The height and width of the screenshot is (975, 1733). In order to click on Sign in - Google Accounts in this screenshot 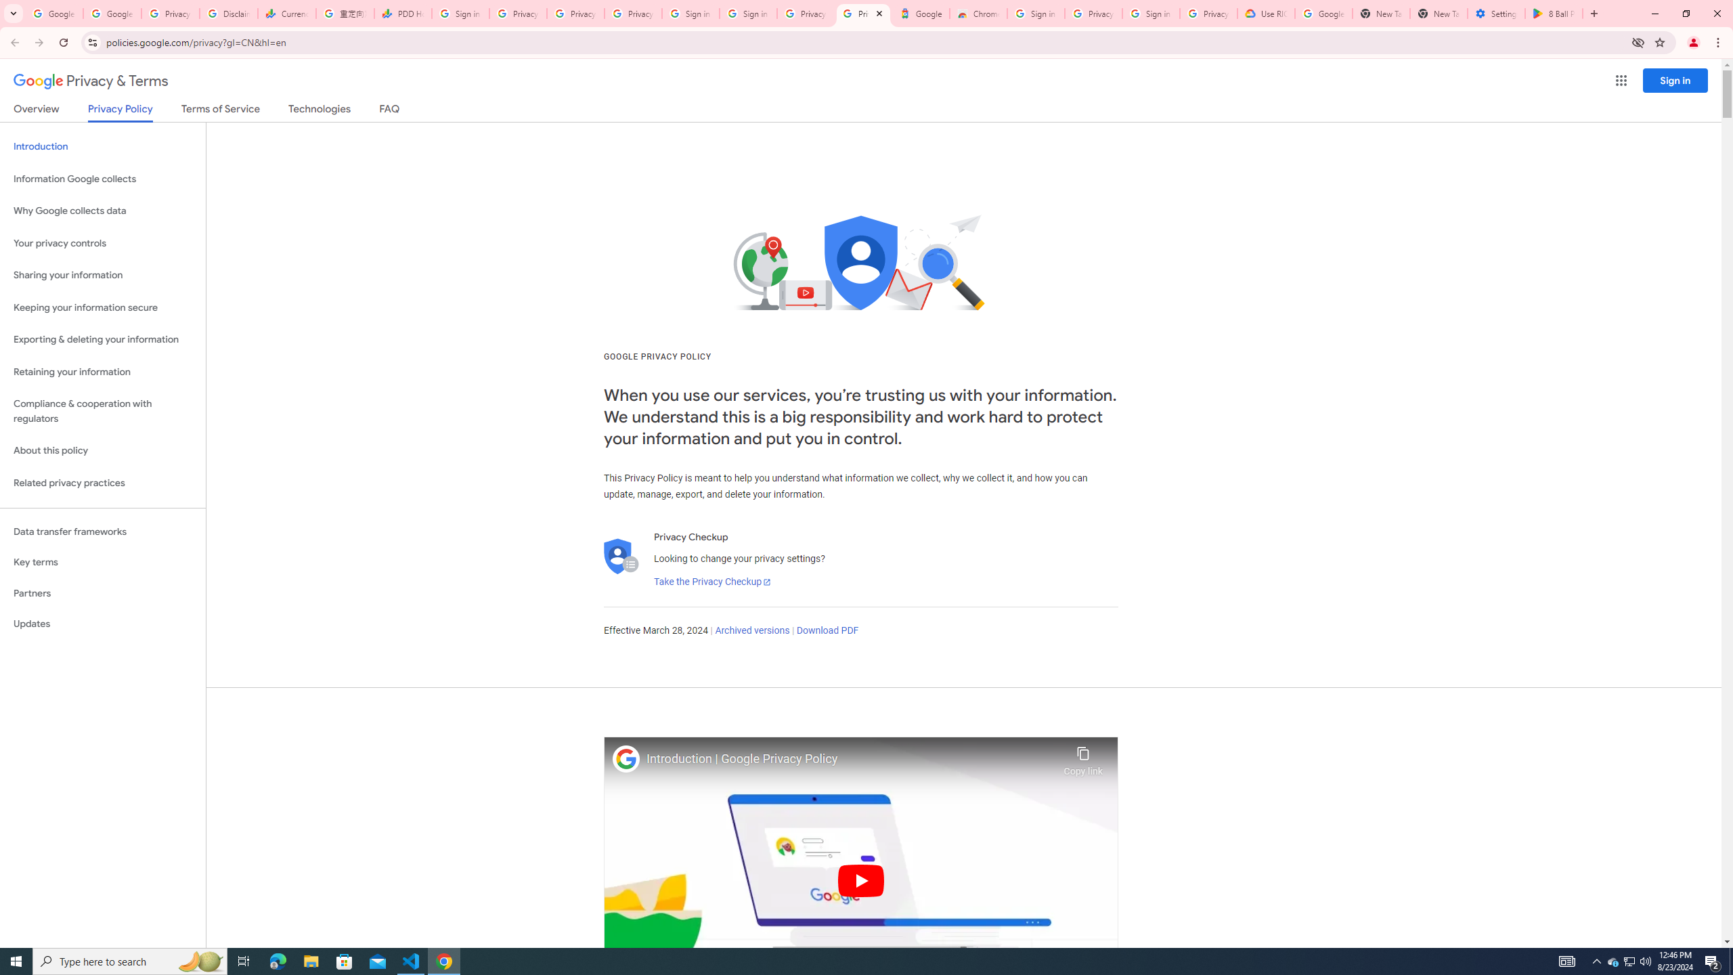, I will do `click(460, 14)`.